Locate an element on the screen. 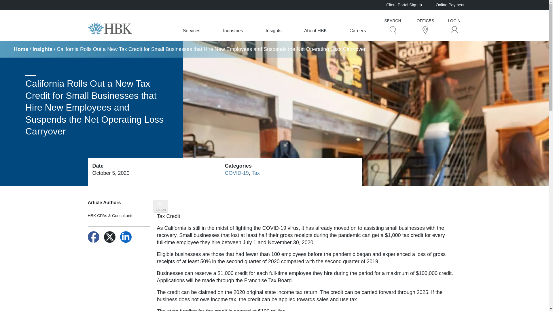 This screenshot has width=553, height=311. Client Portal Signup is located at coordinates (404, 5).